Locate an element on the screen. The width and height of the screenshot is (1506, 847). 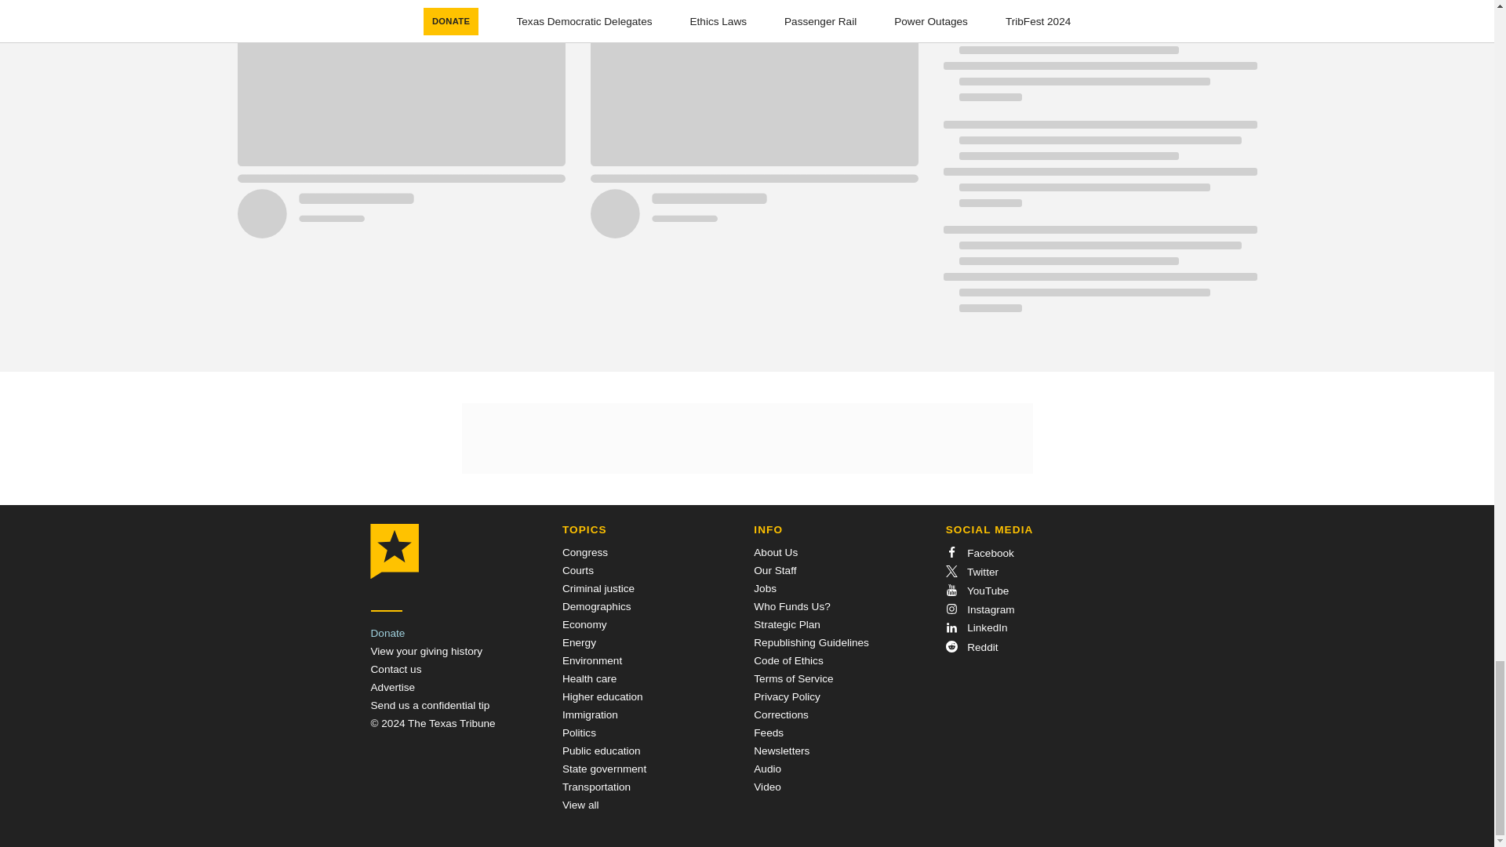
About Us is located at coordinates (776, 552).